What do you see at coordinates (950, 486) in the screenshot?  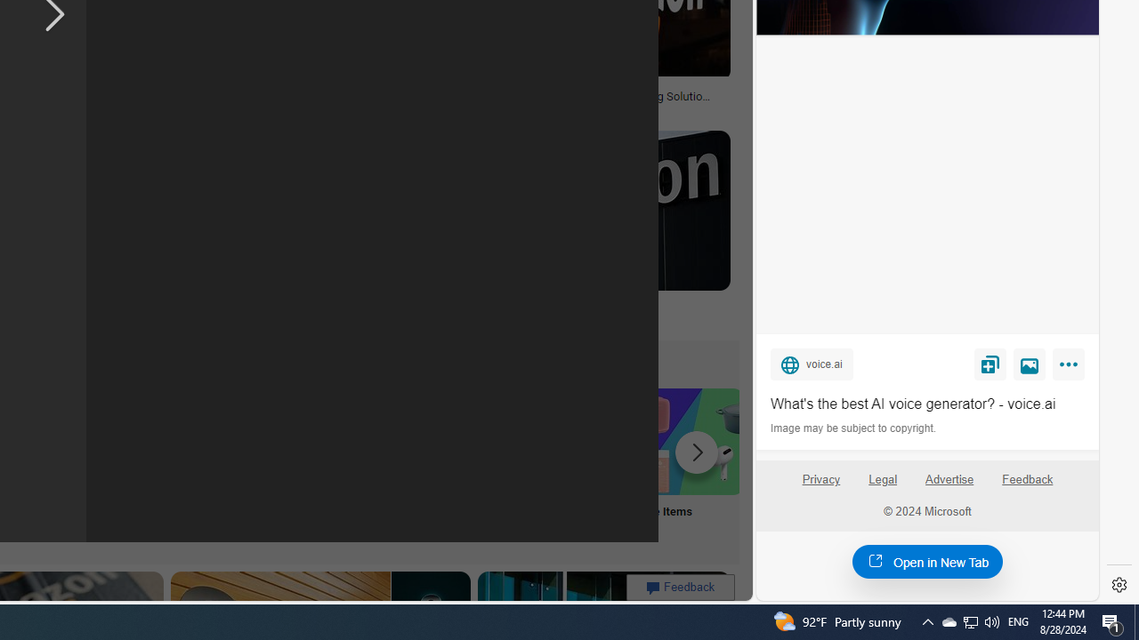 I see `Advertise` at bounding box center [950, 486].